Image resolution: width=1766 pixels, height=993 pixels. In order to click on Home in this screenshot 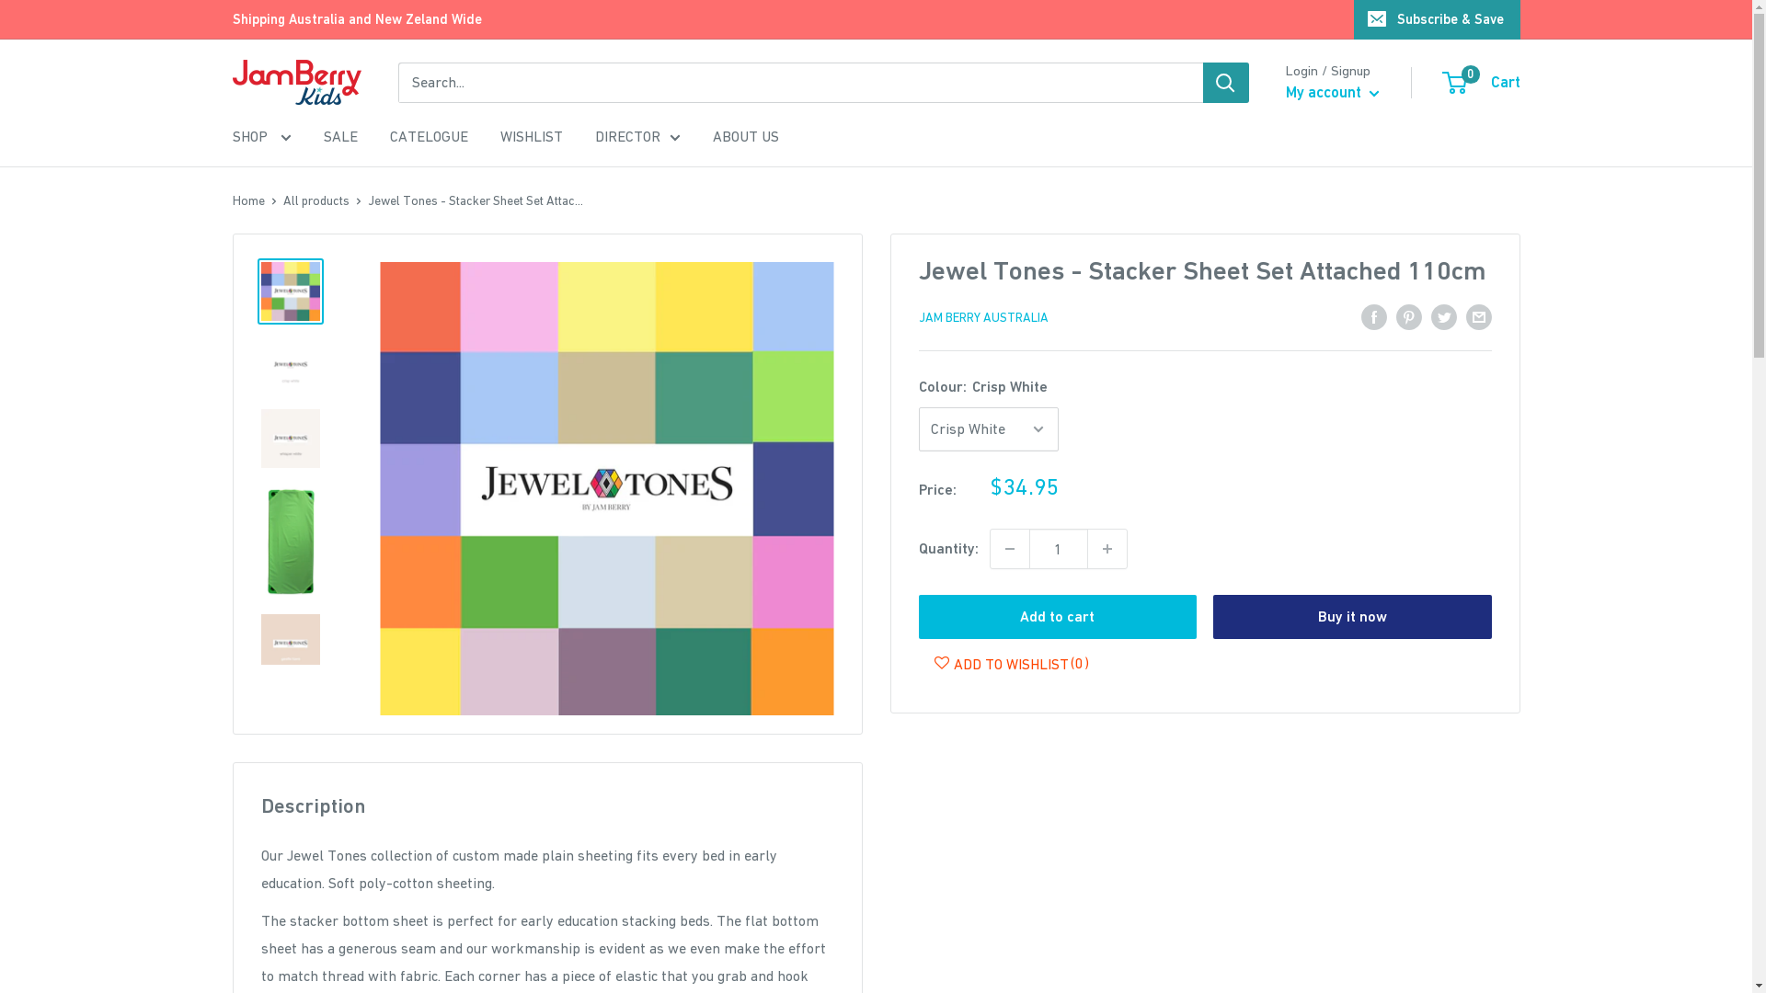, I will do `click(248, 200)`.